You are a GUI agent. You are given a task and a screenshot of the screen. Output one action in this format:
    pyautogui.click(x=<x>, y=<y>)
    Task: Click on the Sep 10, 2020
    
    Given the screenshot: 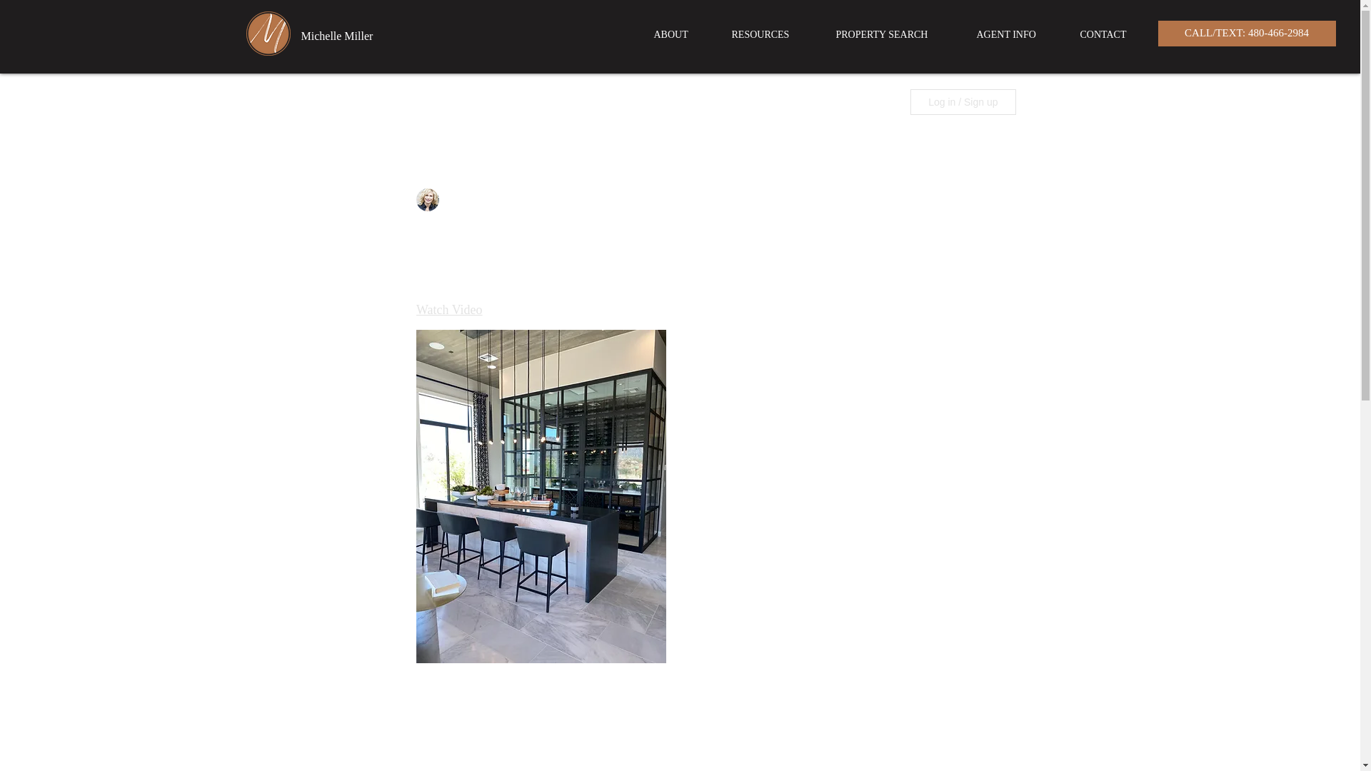 What is the action you would take?
    pyautogui.click(x=567, y=200)
    